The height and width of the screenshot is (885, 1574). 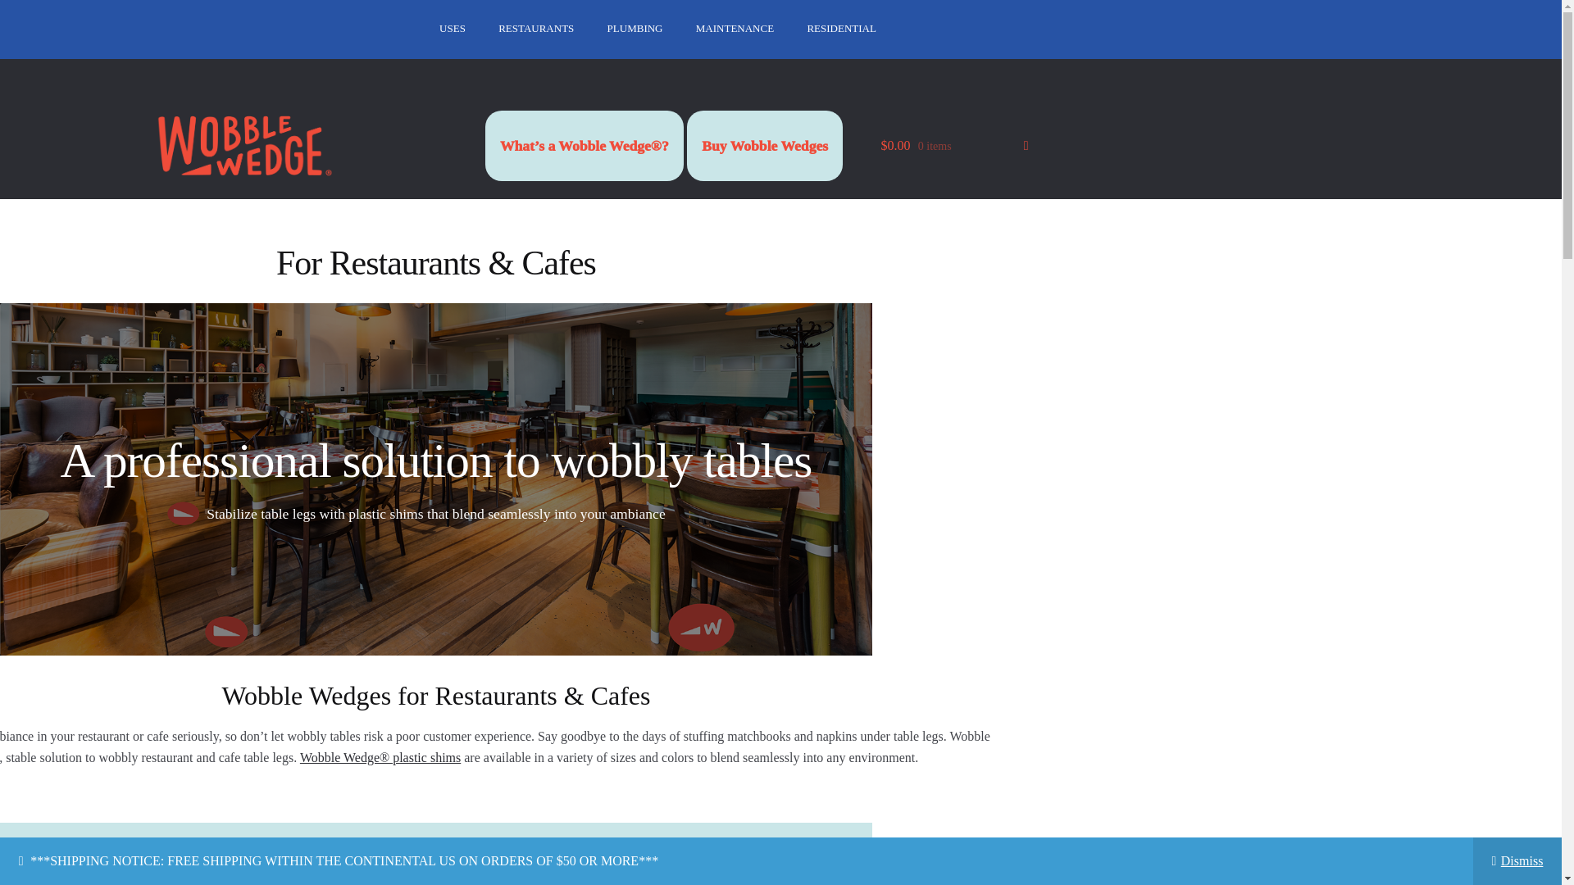 What do you see at coordinates (955, 146) in the screenshot?
I see `View your shopping cart` at bounding box center [955, 146].